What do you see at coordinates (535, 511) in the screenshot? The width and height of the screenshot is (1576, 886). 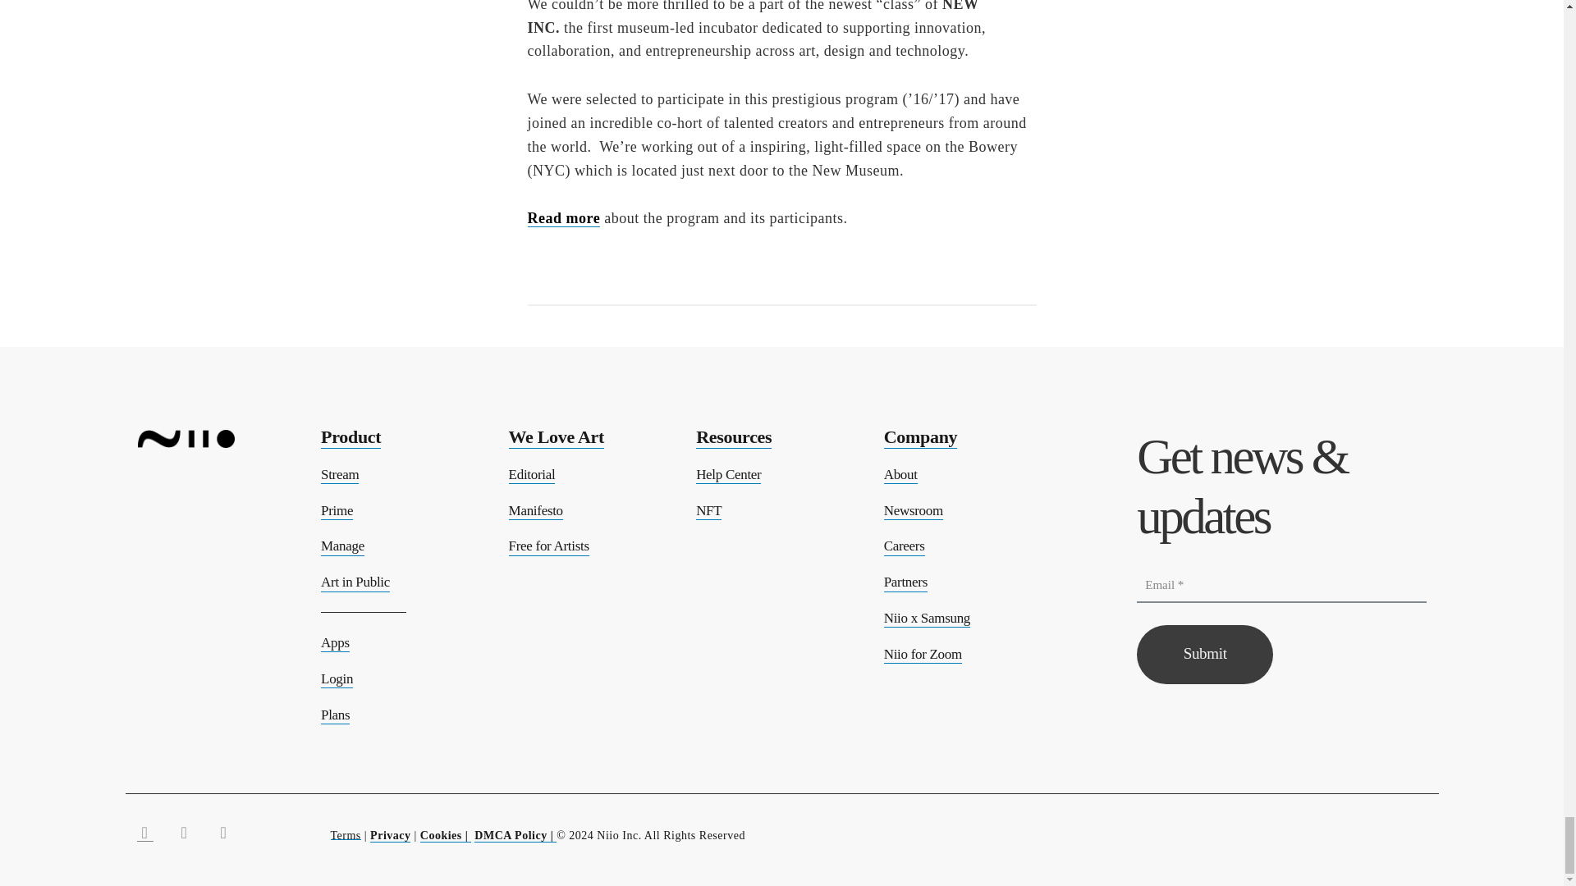 I see `Manifesto` at bounding box center [535, 511].